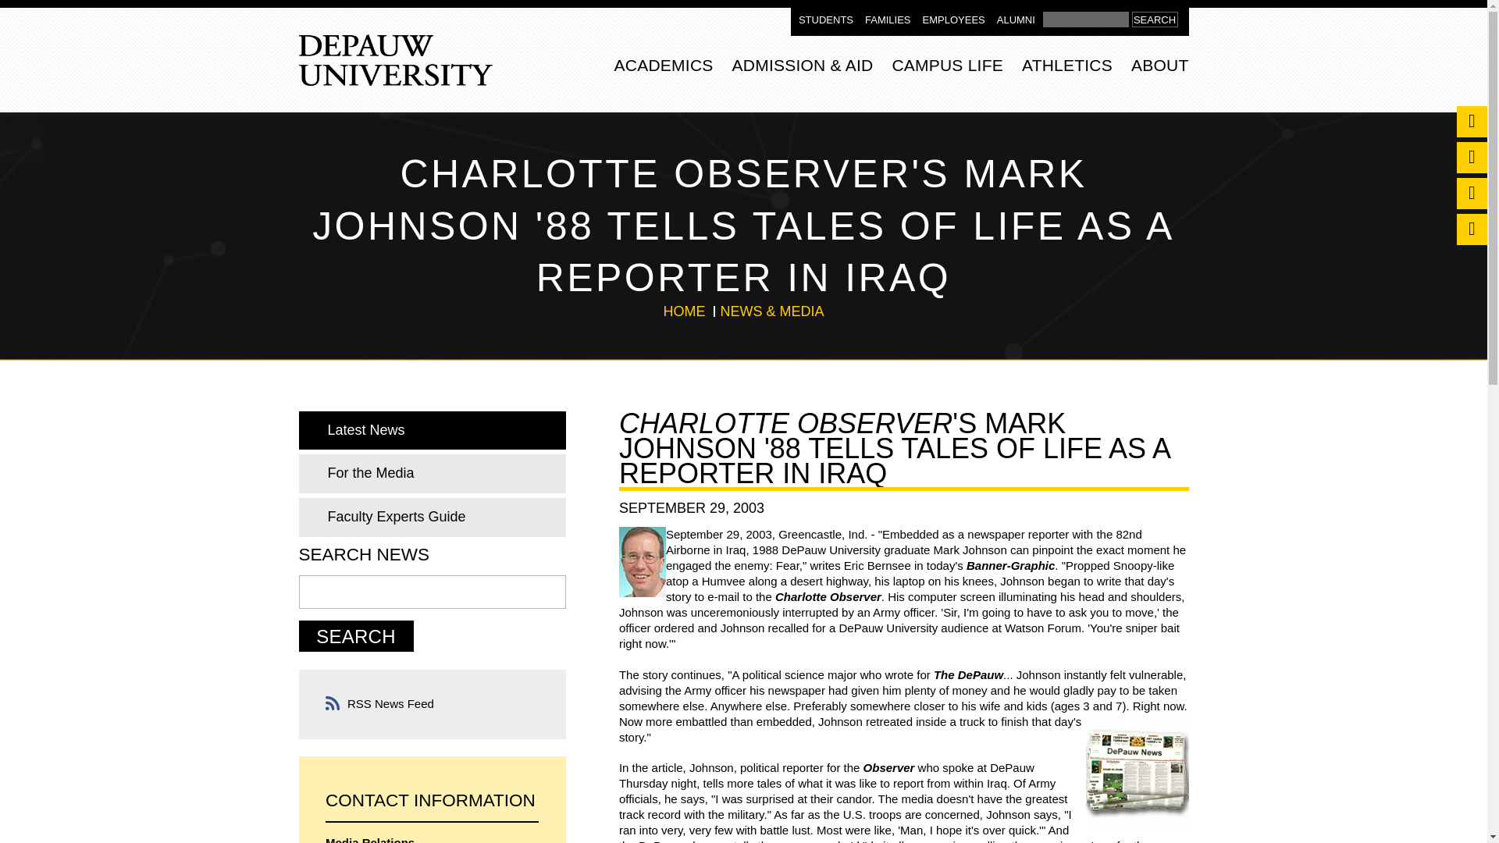  Describe the element at coordinates (1155, 19) in the screenshot. I see `SEARCH` at that location.